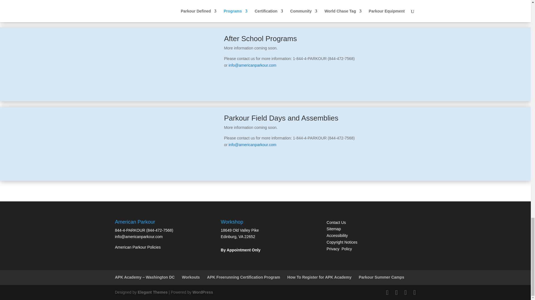 The width and height of the screenshot is (535, 300). Describe the element at coordinates (138, 247) in the screenshot. I see `American Parkour Policies` at that location.